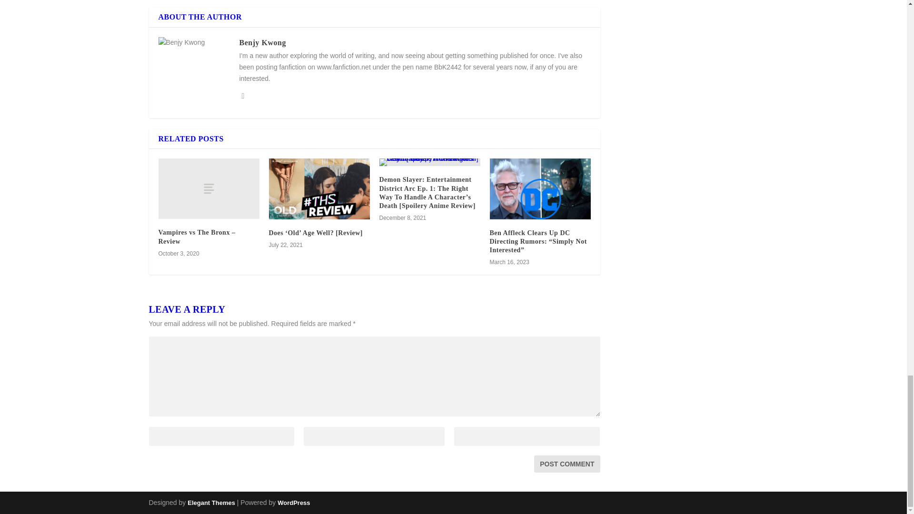  What do you see at coordinates (566, 464) in the screenshot?
I see `Post Comment` at bounding box center [566, 464].